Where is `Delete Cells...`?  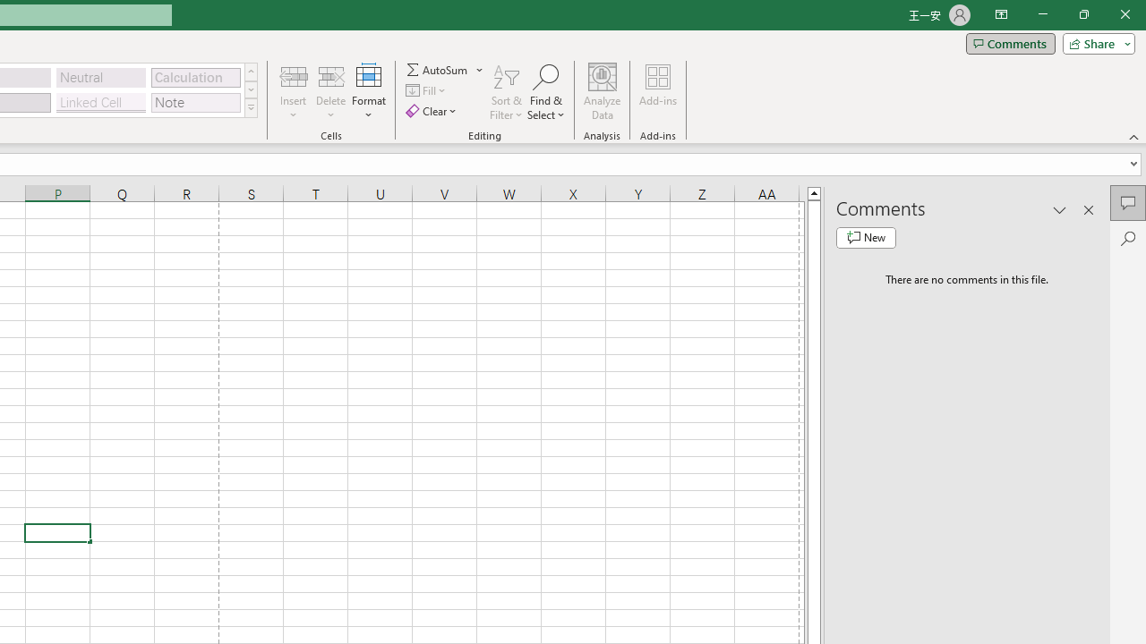 Delete Cells... is located at coordinates (331, 75).